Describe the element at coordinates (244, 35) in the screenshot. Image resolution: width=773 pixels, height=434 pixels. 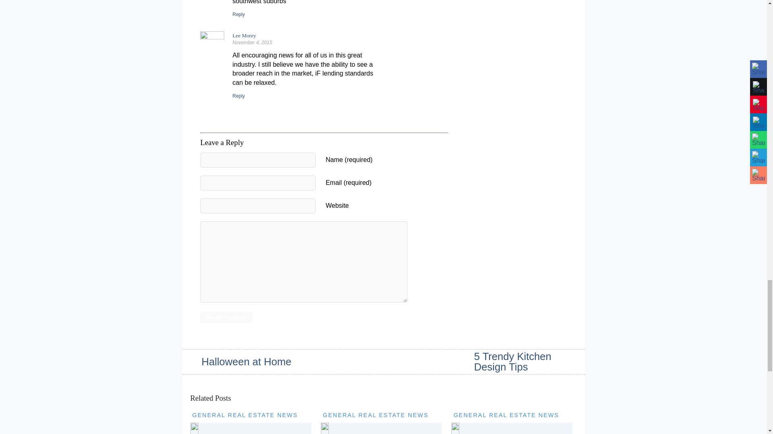
I see `Lee Morey` at that location.